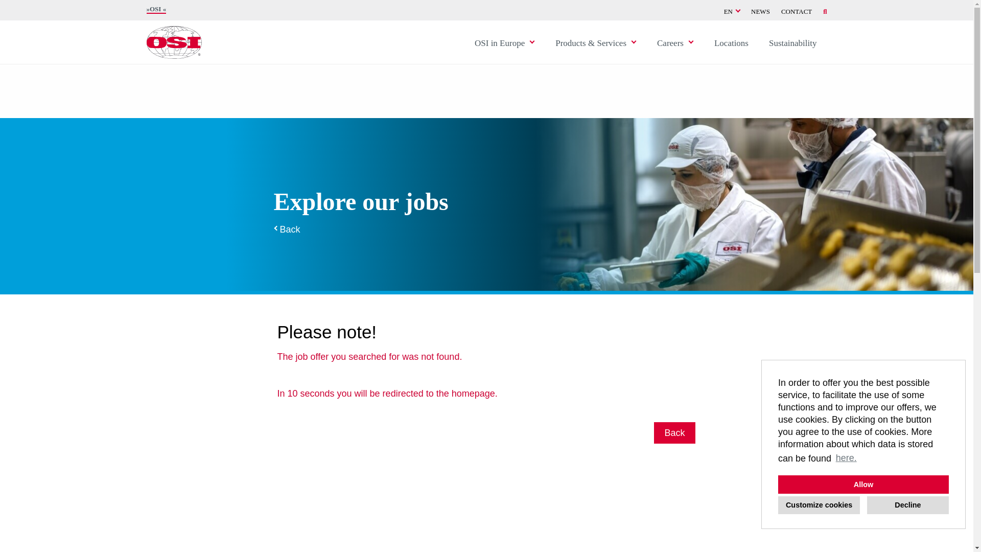  I want to click on Locations, so click(731, 42).